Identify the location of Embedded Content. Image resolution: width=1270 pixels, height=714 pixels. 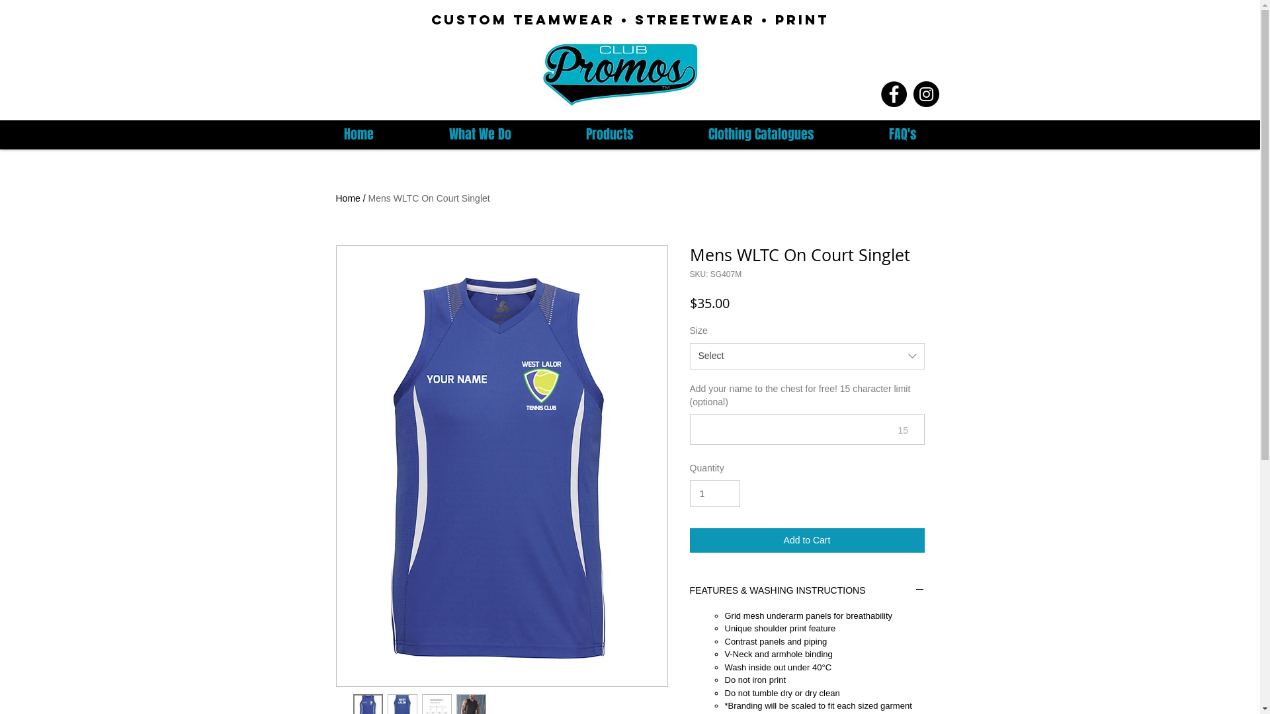
(170, 63).